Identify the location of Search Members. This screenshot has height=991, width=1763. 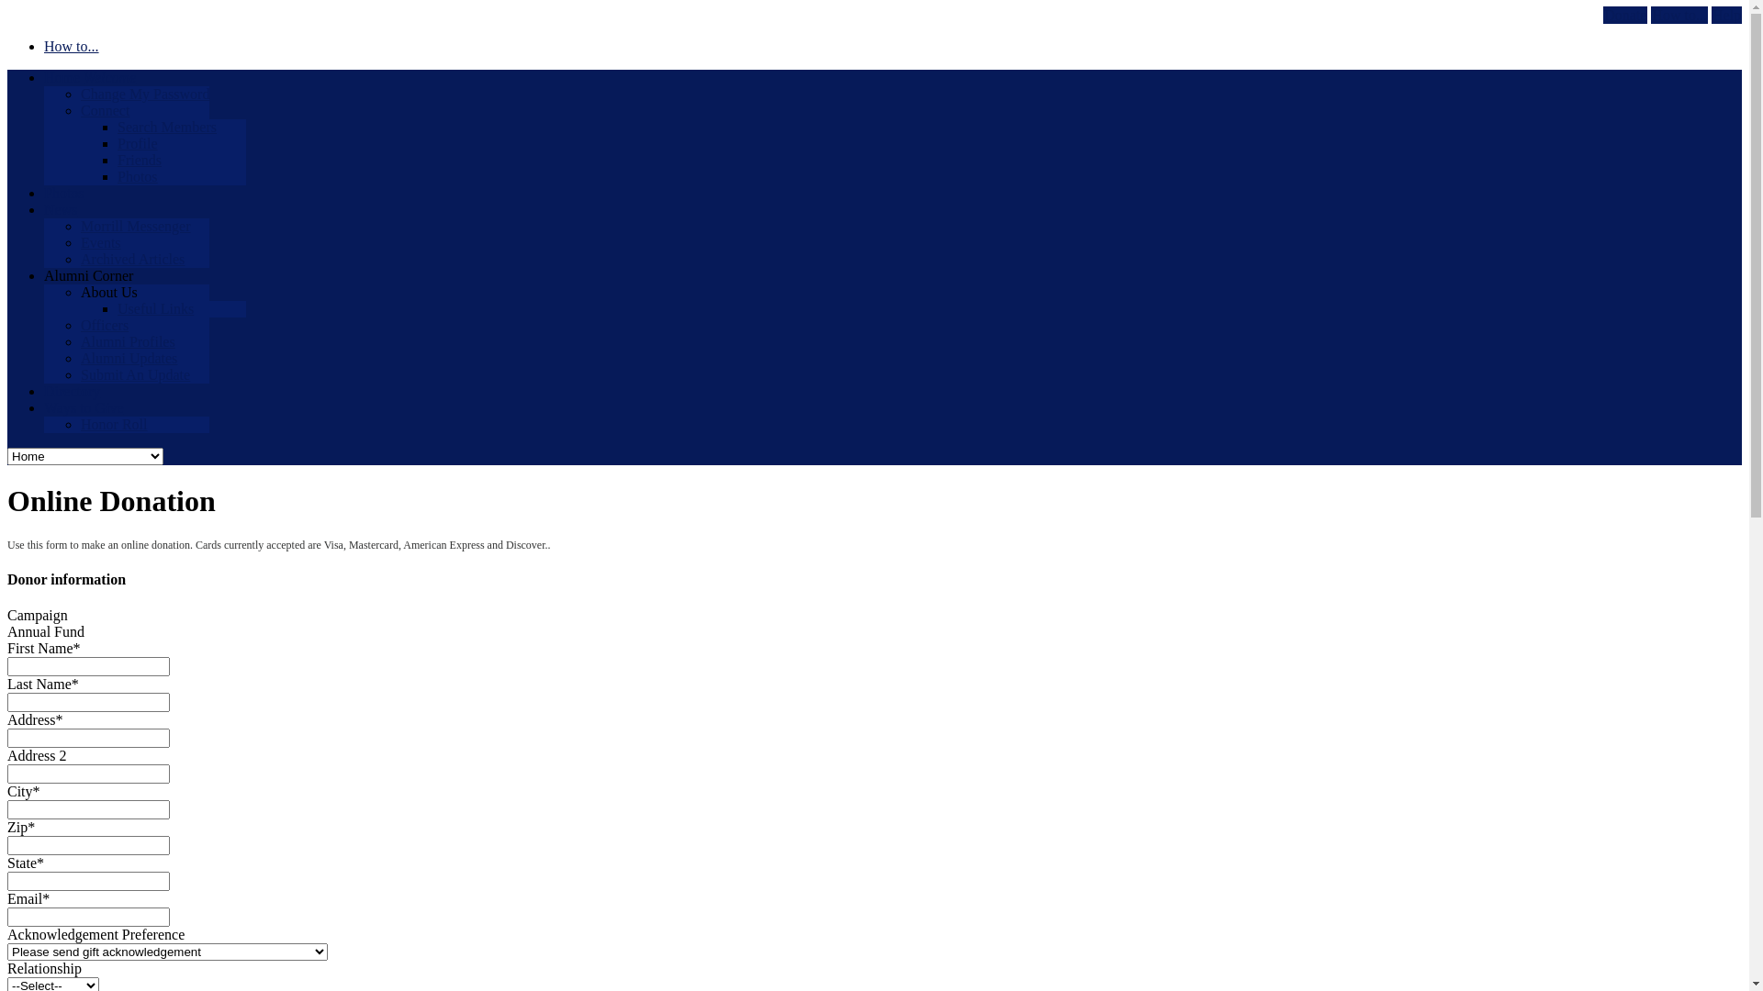
(167, 127).